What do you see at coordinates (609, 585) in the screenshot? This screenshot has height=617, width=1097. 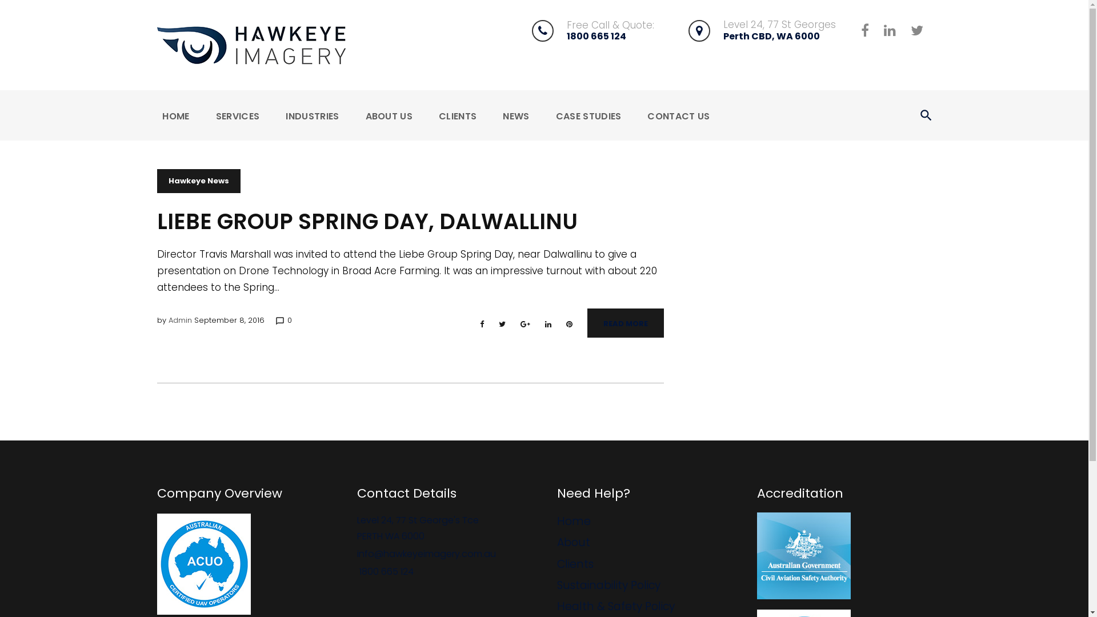 I see `Sustainability Policy` at bounding box center [609, 585].